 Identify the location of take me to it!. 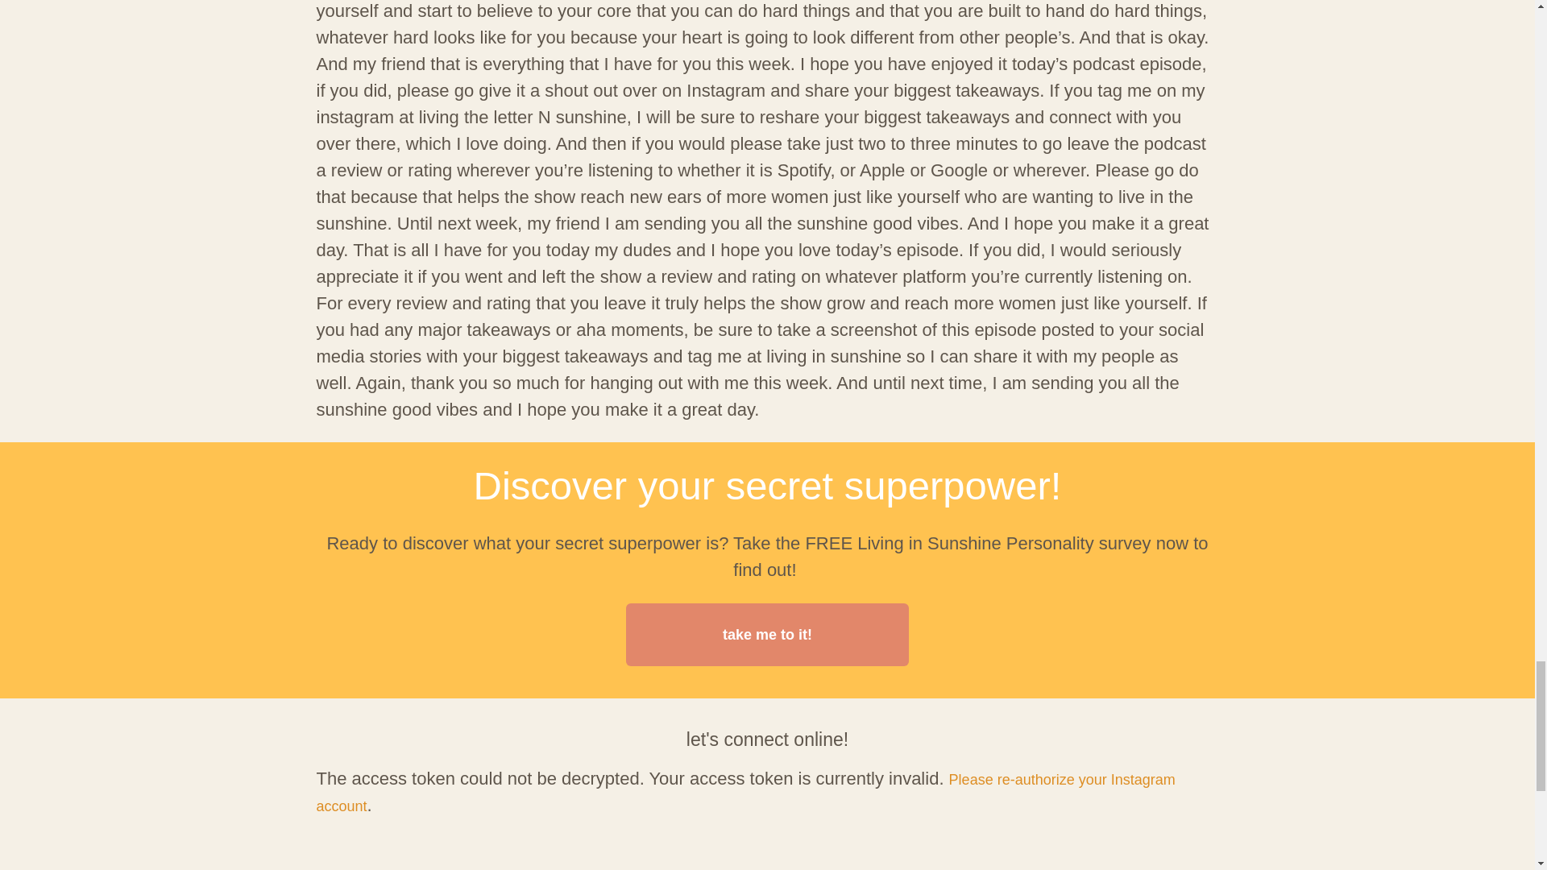
(767, 635).